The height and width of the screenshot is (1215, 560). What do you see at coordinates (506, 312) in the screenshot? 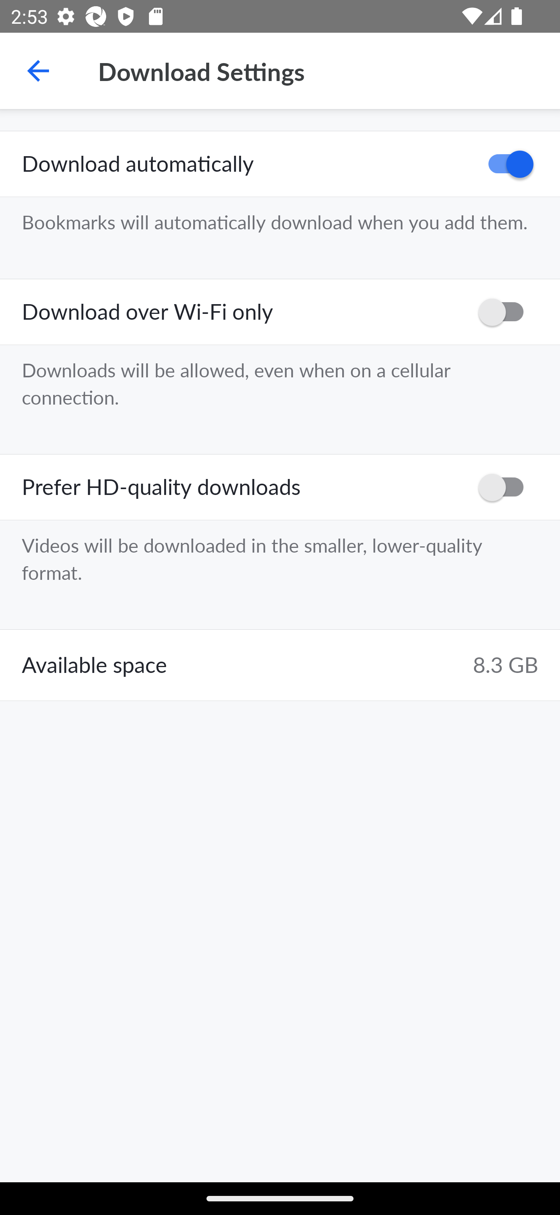
I see `OFF` at bounding box center [506, 312].